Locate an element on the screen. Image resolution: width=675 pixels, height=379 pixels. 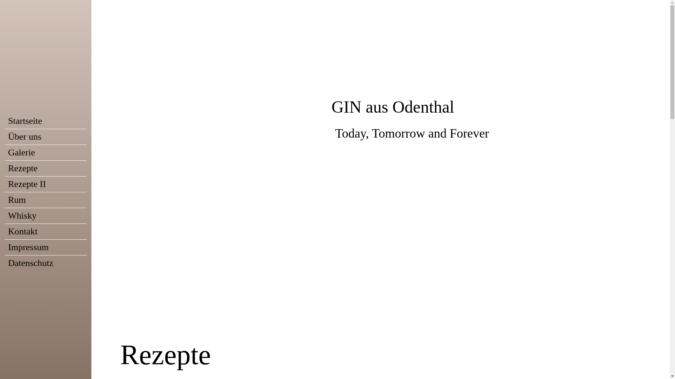
Datenschutz is located at coordinates (46, 263).